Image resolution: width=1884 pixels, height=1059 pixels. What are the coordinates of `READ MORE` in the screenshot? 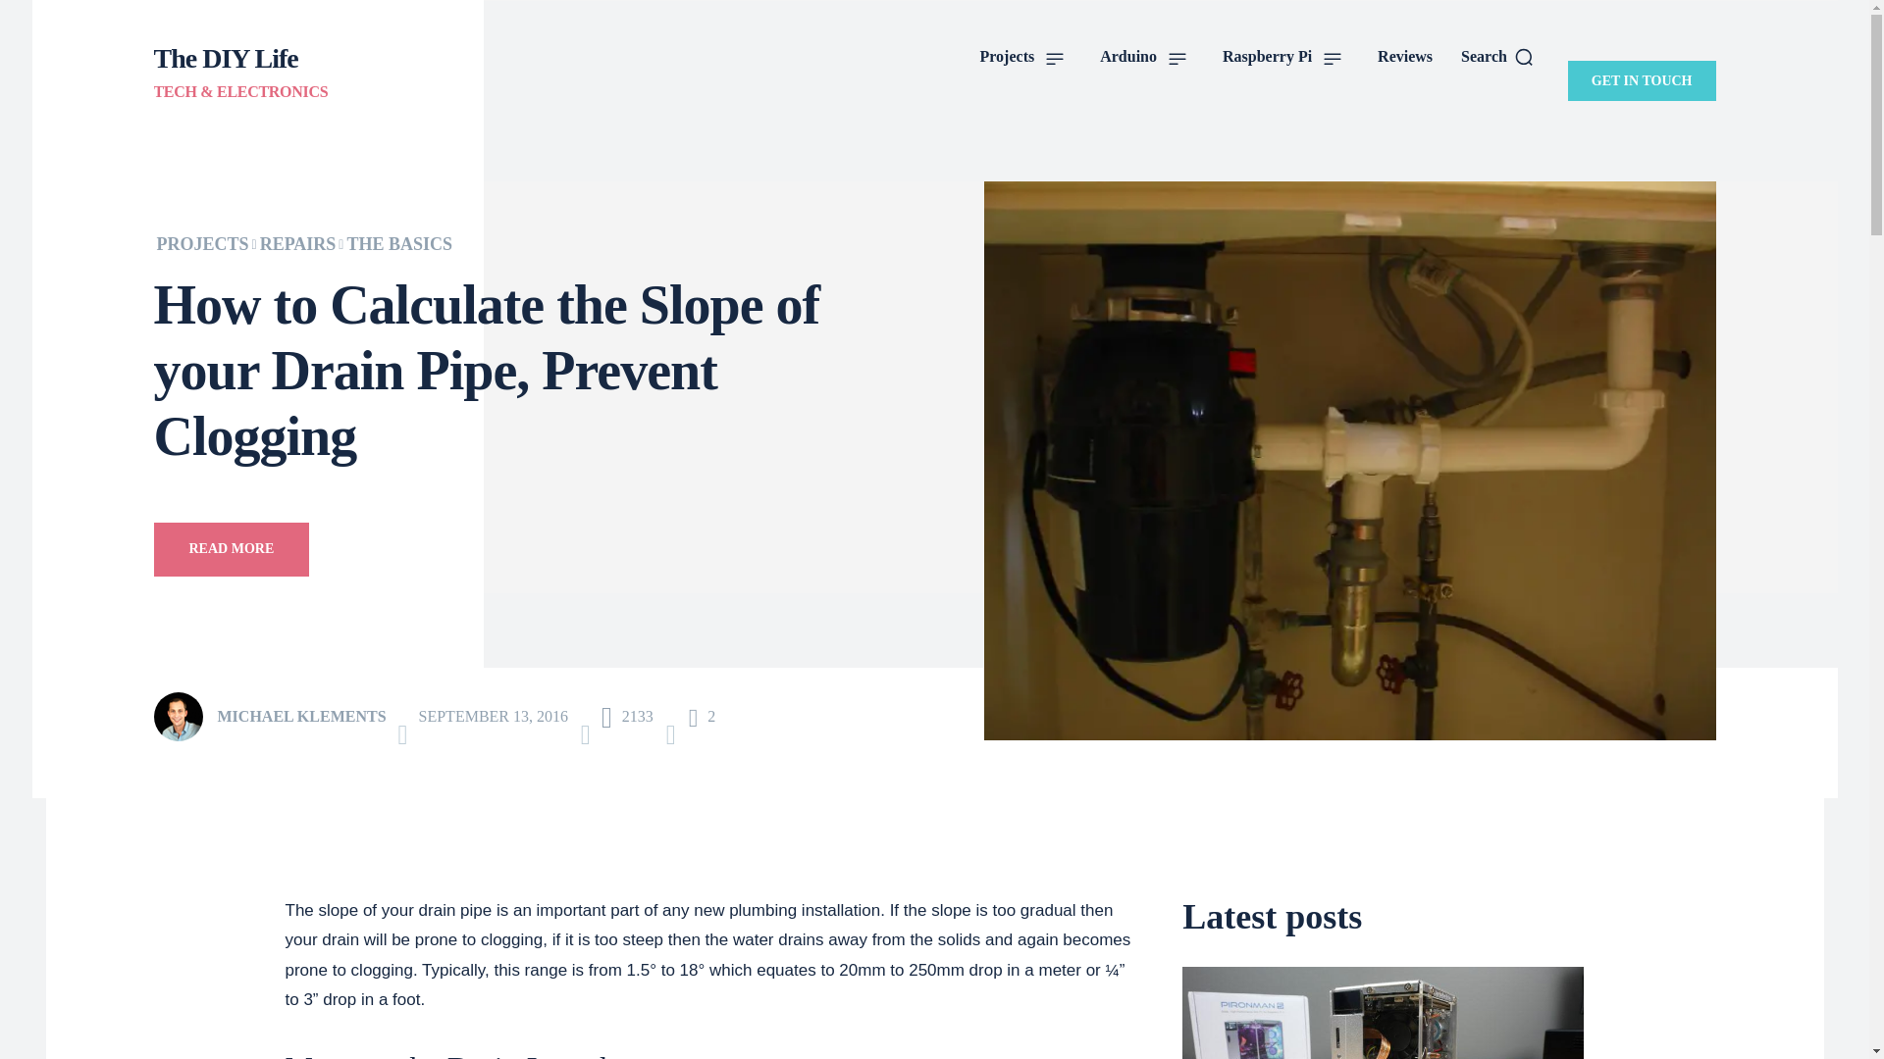 It's located at (230, 549).